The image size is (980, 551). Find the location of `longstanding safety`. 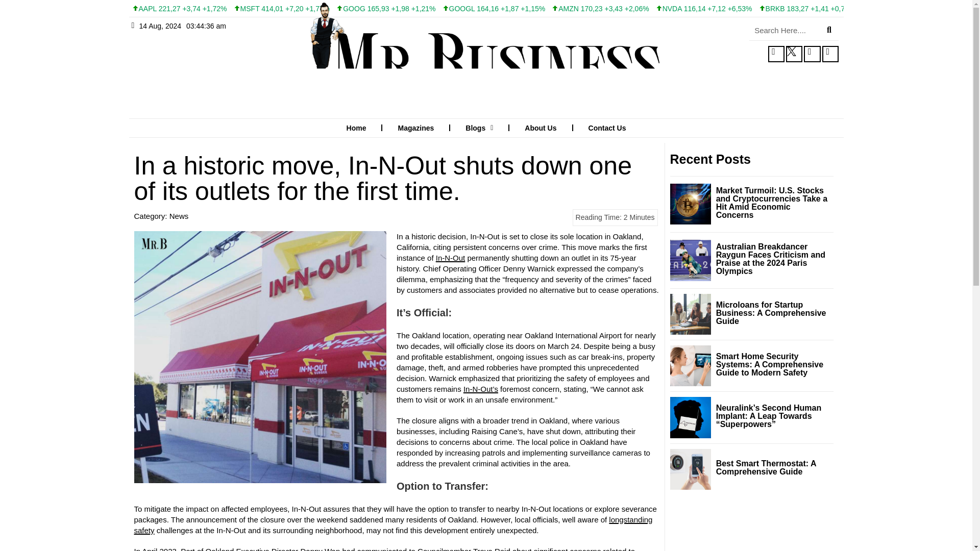

longstanding safety is located at coordinates (393, 524).